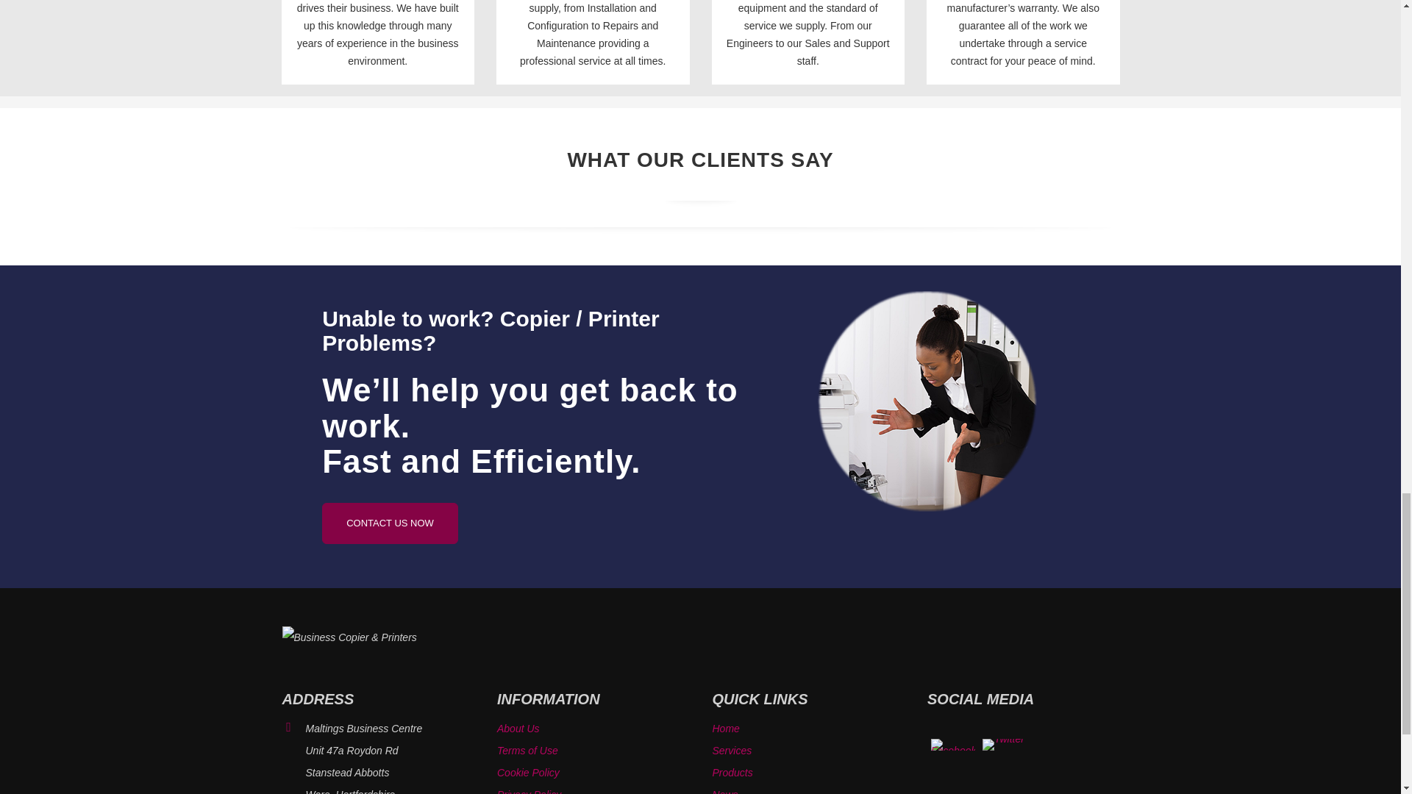 The image size is (1412, 794). What do you see at coordinates (1003, 744) in the screenshot?
I see `Twitter` at bounding box center [1003, 744].